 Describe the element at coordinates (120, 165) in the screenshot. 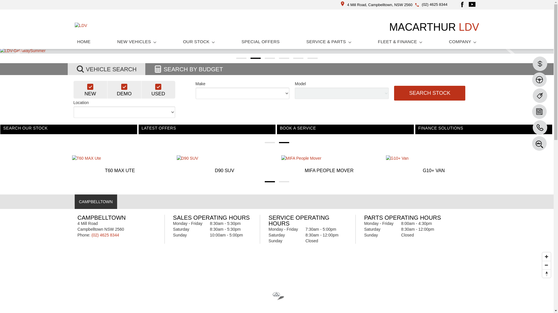

I see `T60 MAX UTE` at that location.